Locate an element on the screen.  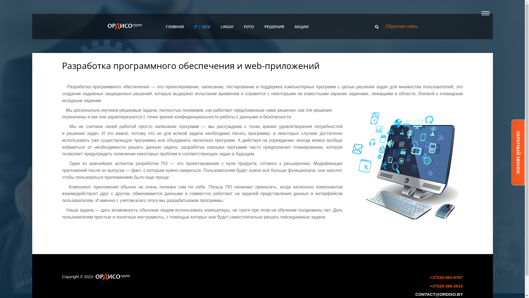
FOTO is located at coordinates (249, 27).